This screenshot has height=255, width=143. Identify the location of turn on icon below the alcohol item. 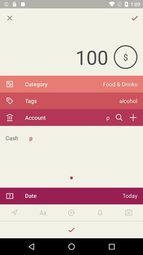
(133, 117).